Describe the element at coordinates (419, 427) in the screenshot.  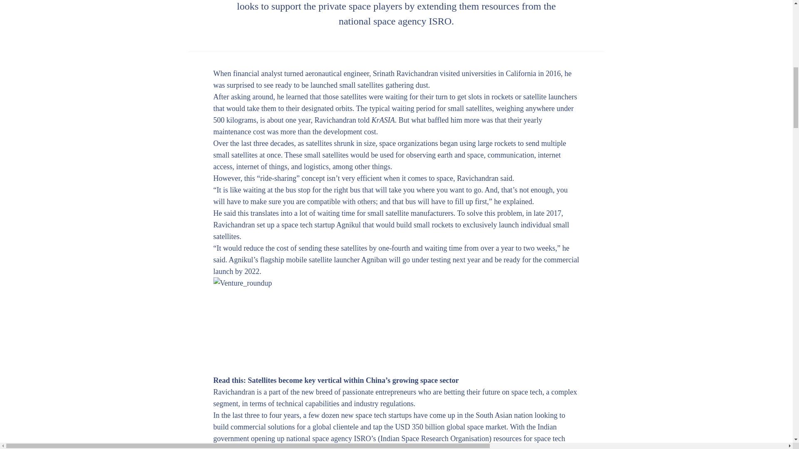
I see `USD 350 billion` at that location.